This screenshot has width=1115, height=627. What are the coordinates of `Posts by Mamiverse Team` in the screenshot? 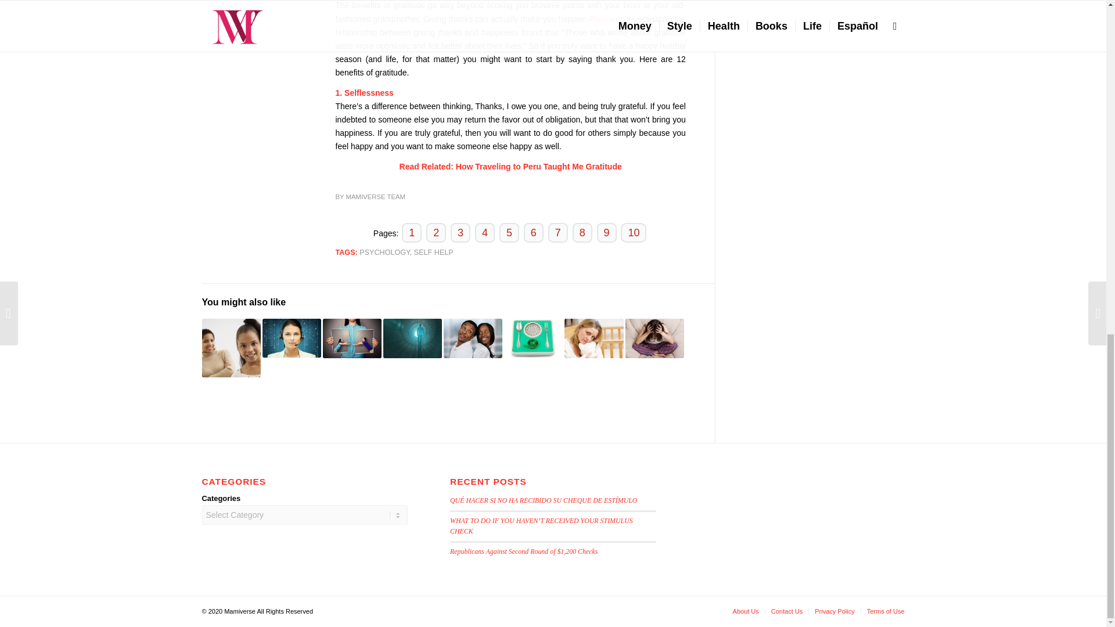 It's located at (375, 196).